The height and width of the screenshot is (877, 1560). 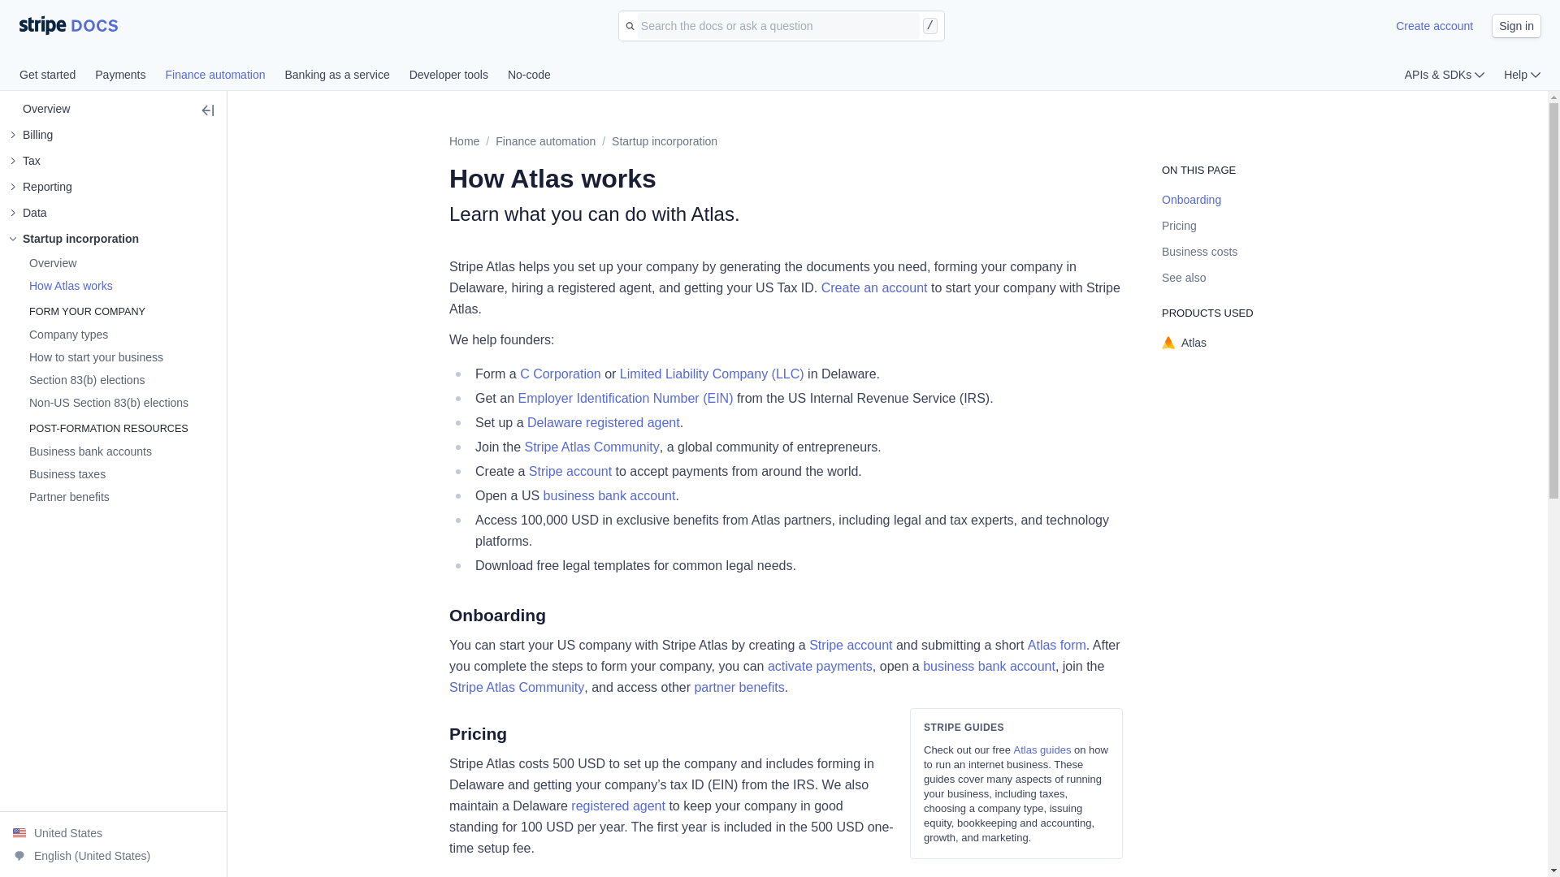 What do you see at coordinates (99, 239) in the screenshot?
I see `Turn your idea into a startup` at bounding box center [99, 239].